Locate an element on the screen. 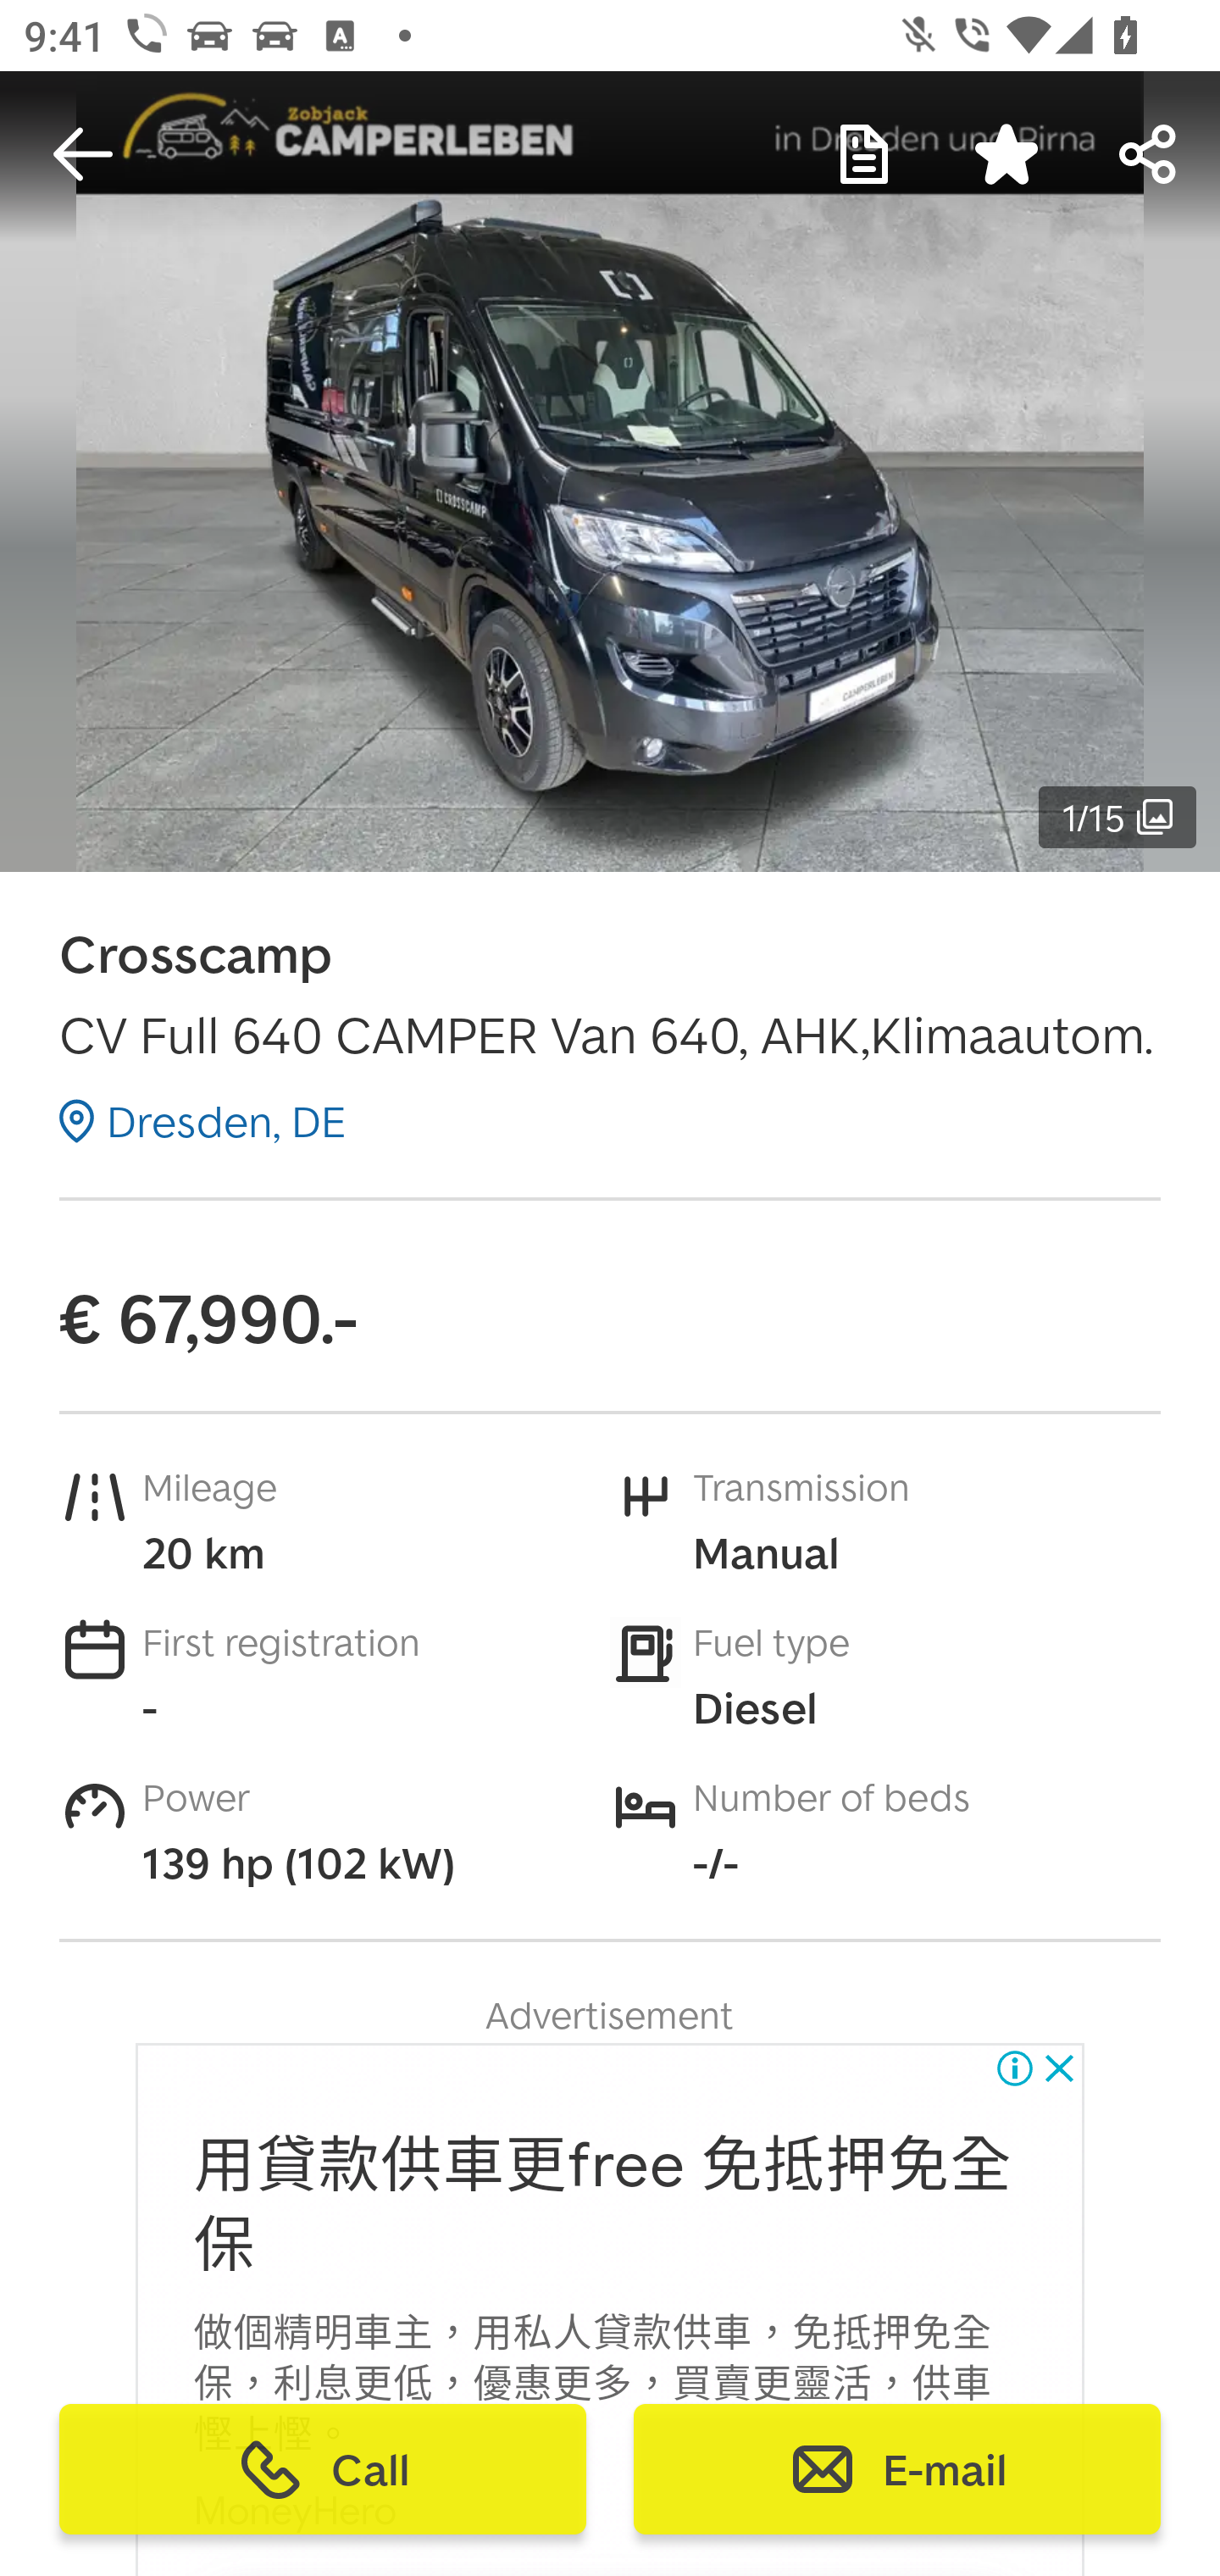  Dresden, DE is located at coordinates (202, 1120).